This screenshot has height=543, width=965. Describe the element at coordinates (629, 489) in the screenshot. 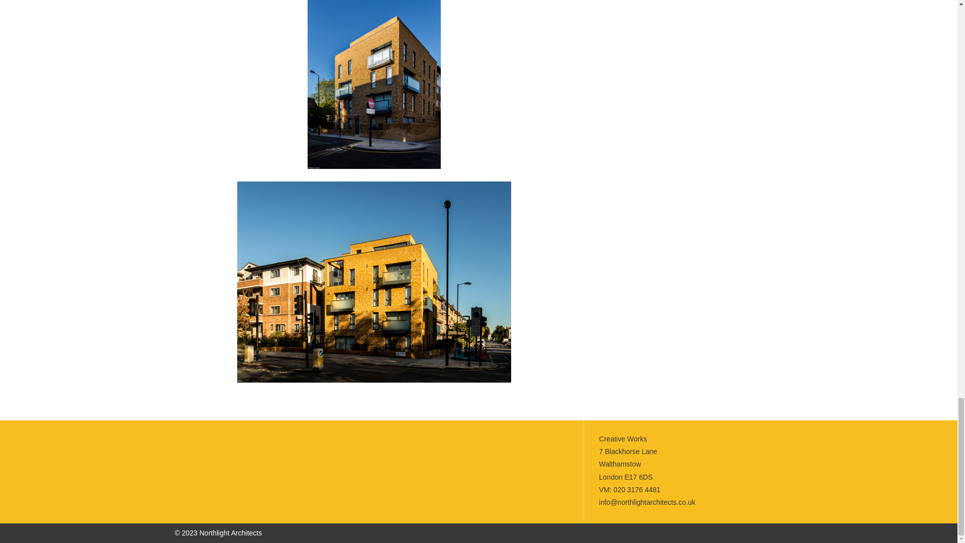

I see `VM: 020 3176 4481` at that location.